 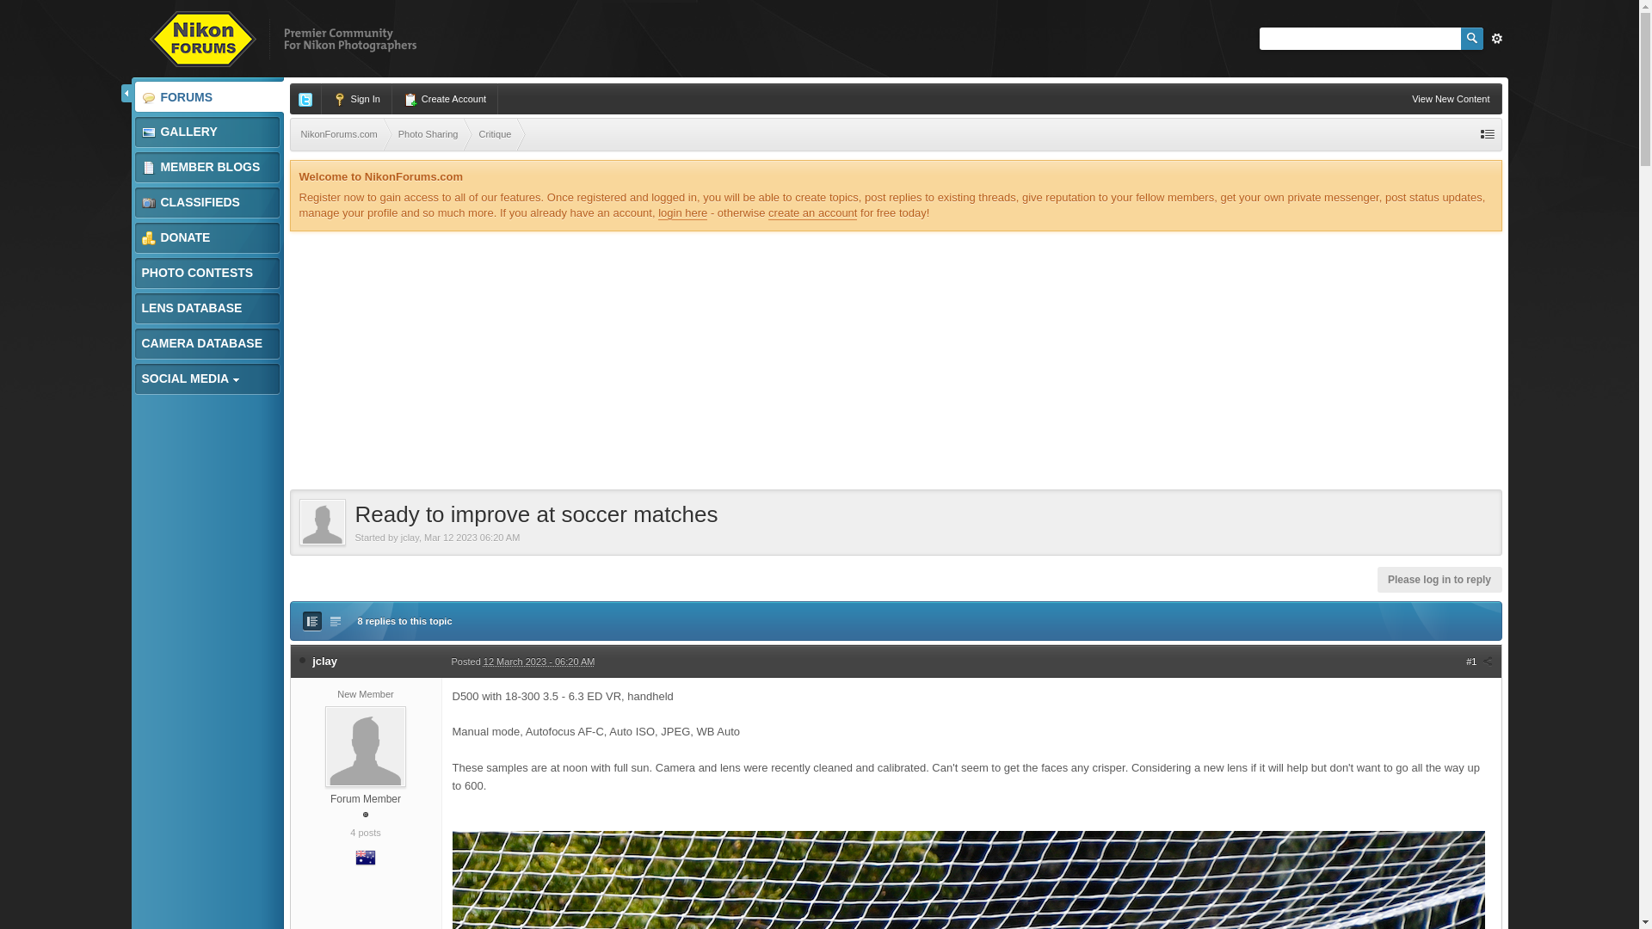 What do you see at coordinates (206, 273) in the screenshot?
I see `PHOTO CONTESTS` at bounding box center [206, 273].